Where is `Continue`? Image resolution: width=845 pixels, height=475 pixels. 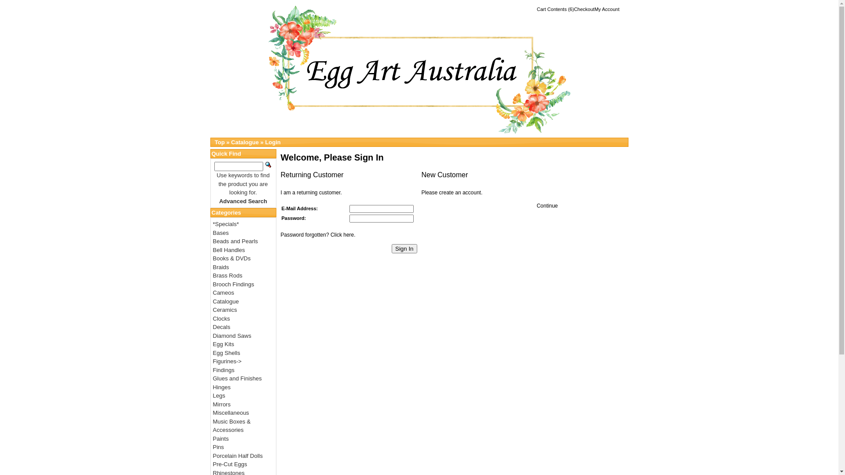 Continue is located at coordinates (547, 206).